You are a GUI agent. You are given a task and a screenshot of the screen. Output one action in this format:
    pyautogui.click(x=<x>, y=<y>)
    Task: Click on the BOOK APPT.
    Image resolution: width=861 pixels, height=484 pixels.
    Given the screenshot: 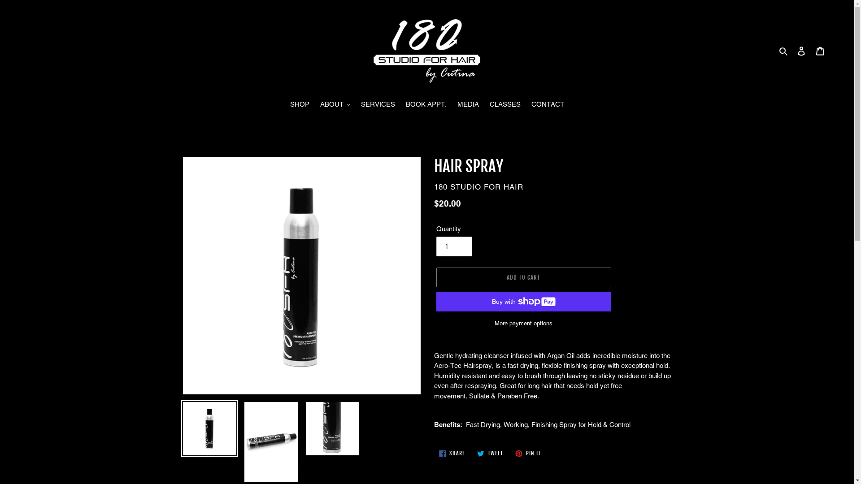 What is the action you would take?
    pyautogui.click(x=426, y=105)
    